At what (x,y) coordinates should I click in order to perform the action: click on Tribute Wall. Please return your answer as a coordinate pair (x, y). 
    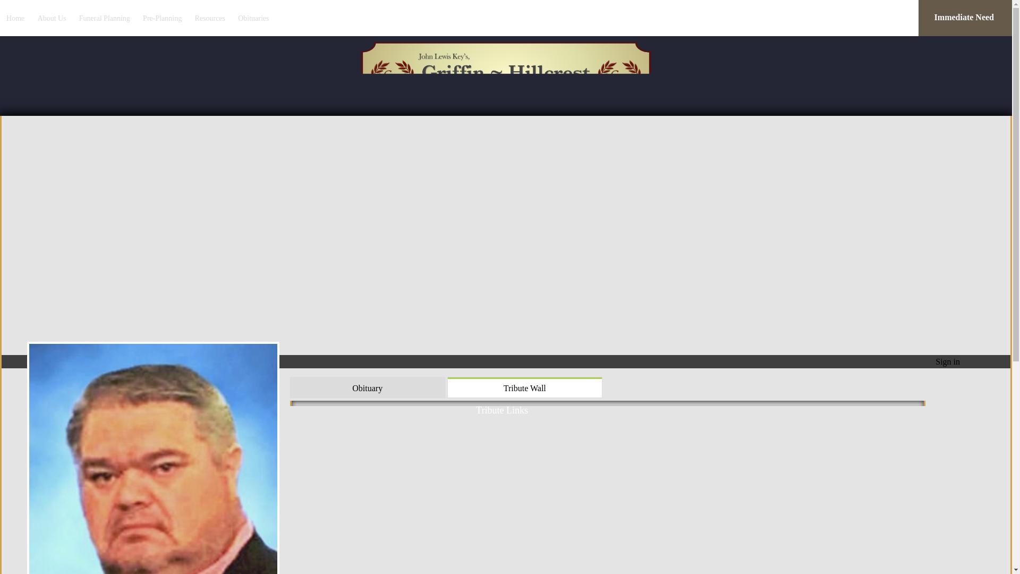
    Looking at the image, I should click on (524, 387).